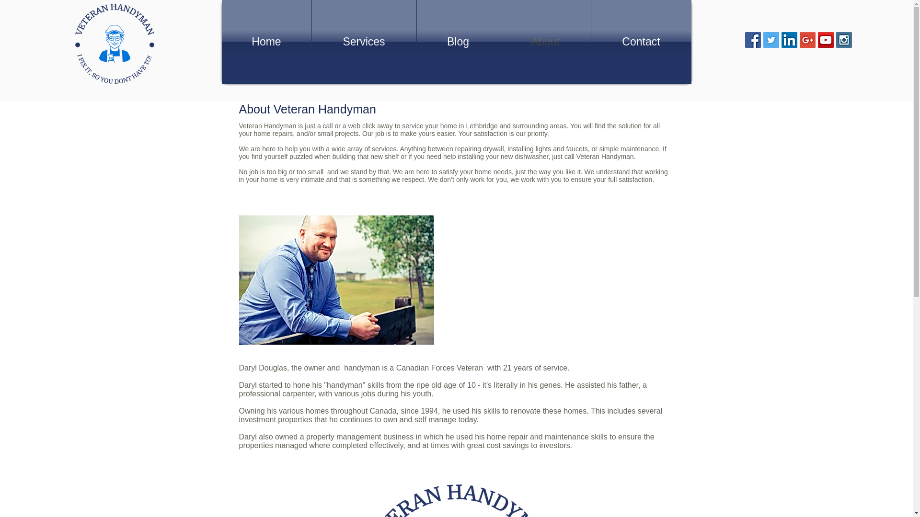 The image size is (920, 517). I want to click on Home, so click(266, 42).